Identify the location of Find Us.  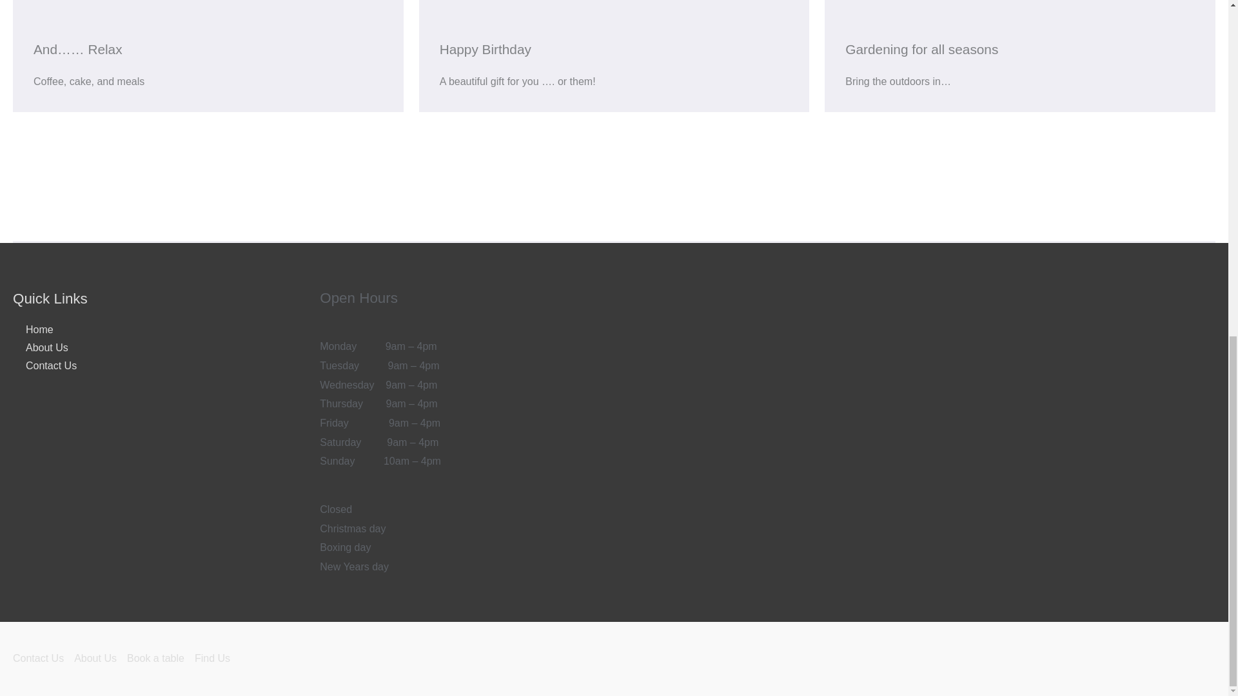
(217, 659).